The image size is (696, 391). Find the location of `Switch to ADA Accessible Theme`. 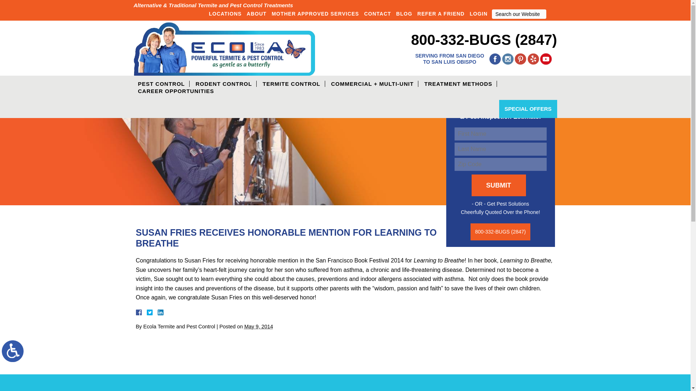

Switch to ADA Accessible Theme is located at coordinates (13, 351).